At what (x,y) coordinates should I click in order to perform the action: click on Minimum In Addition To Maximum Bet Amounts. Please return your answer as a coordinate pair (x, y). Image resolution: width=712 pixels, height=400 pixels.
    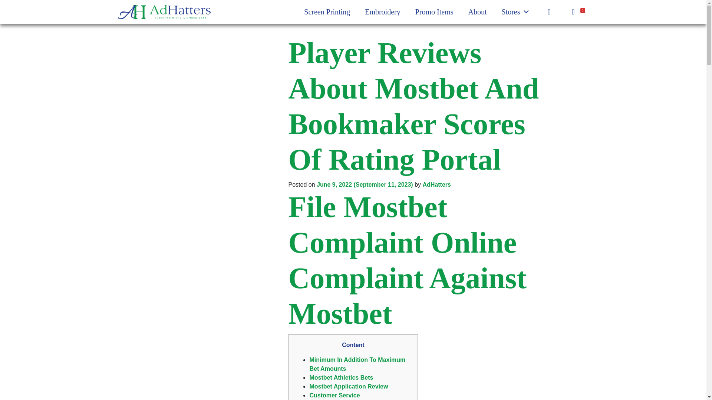
    Looking at the image, I should click on (357, 364).